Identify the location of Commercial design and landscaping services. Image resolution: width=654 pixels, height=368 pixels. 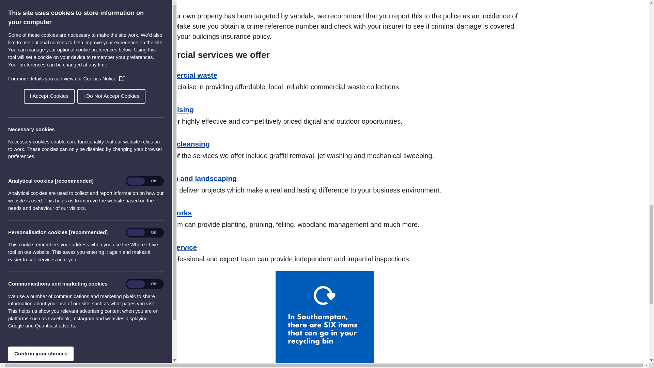
(196, 178).